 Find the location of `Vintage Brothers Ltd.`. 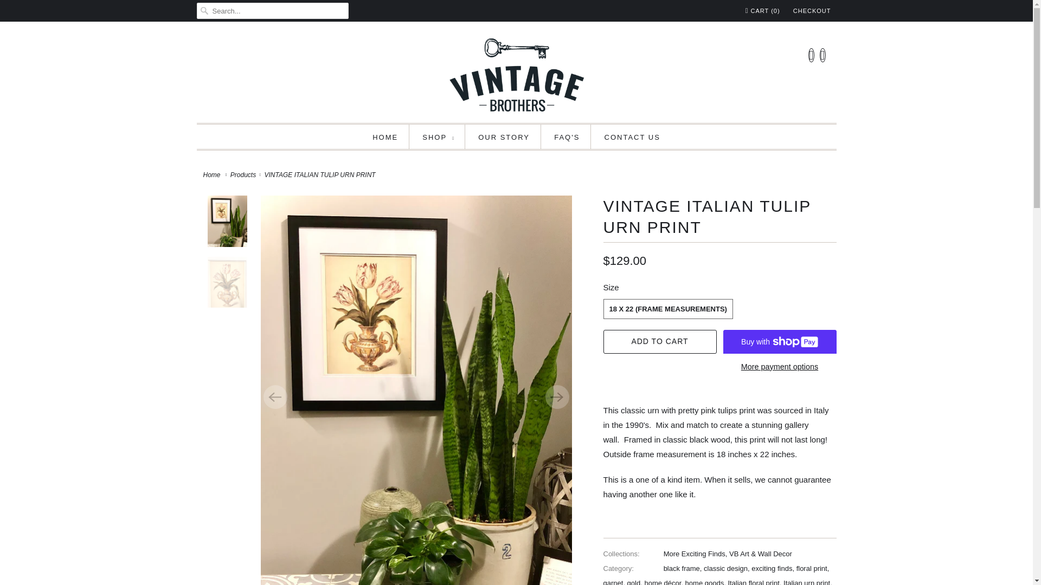

Vintage Brothers Ltd. is located at coordinates (212, 175).